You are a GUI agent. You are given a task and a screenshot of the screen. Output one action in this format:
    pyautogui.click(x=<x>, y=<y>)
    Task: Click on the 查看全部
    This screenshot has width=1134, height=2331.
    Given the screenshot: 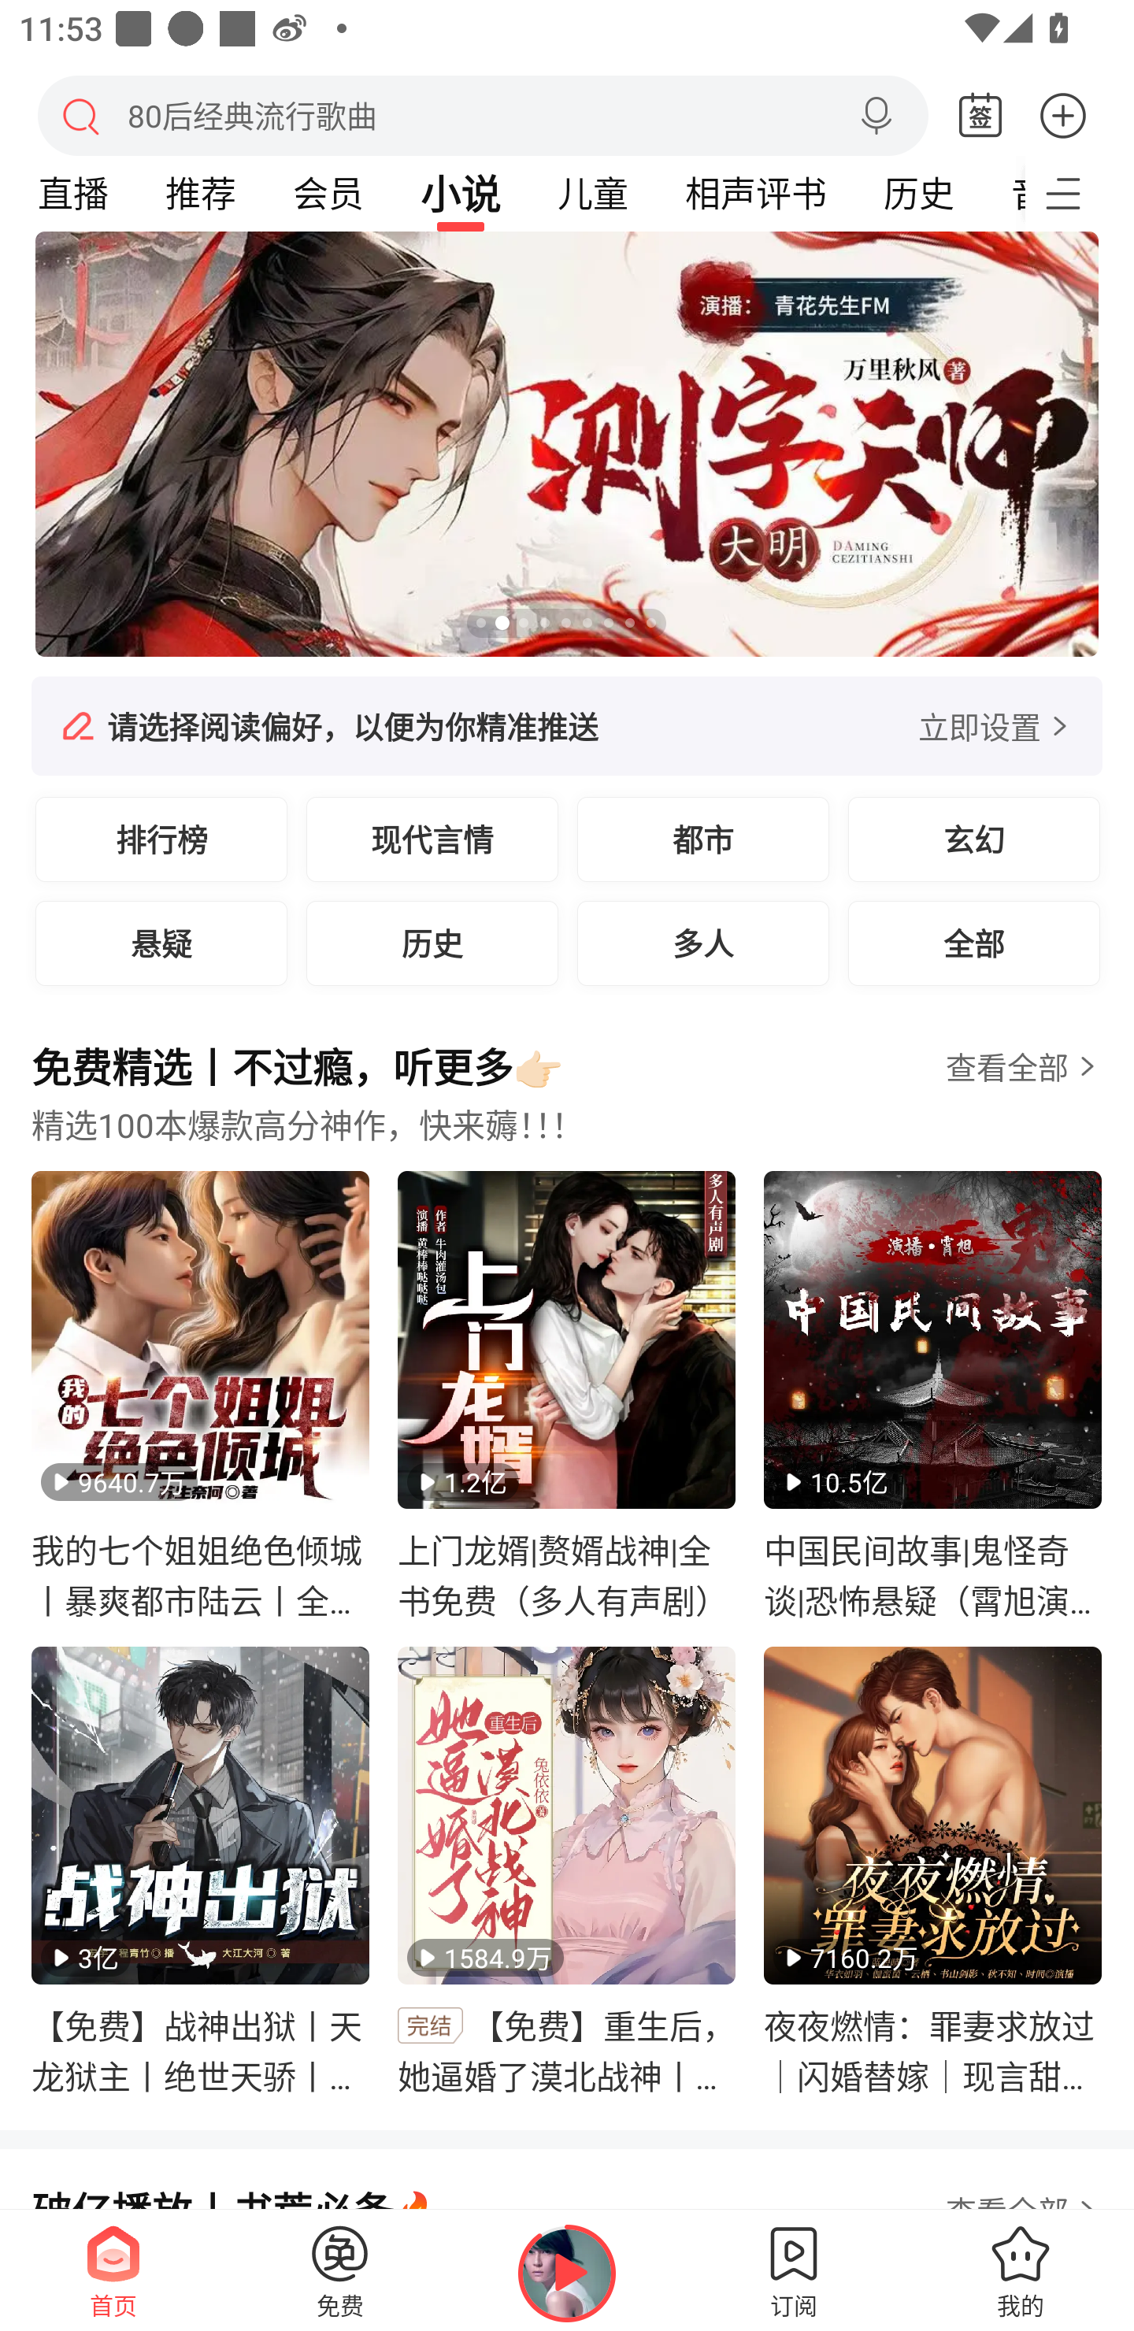 What is the action you would take?
    pyautogui.click(x=1006, y=1068)
    